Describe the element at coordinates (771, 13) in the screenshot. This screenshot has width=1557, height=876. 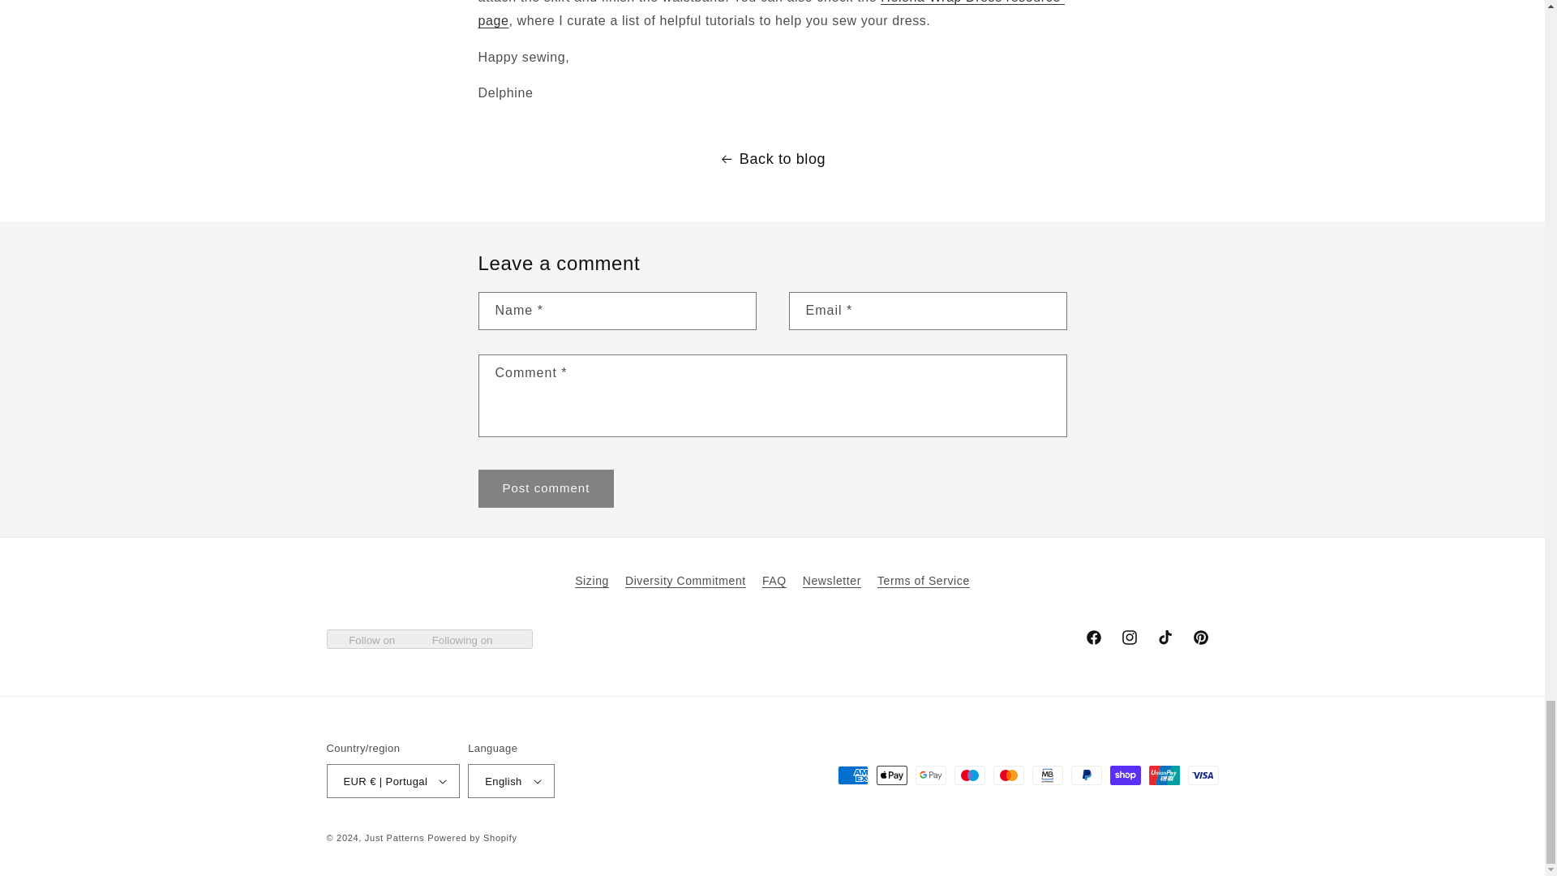
I see `Helena Wrap Dress resource page` at that location.